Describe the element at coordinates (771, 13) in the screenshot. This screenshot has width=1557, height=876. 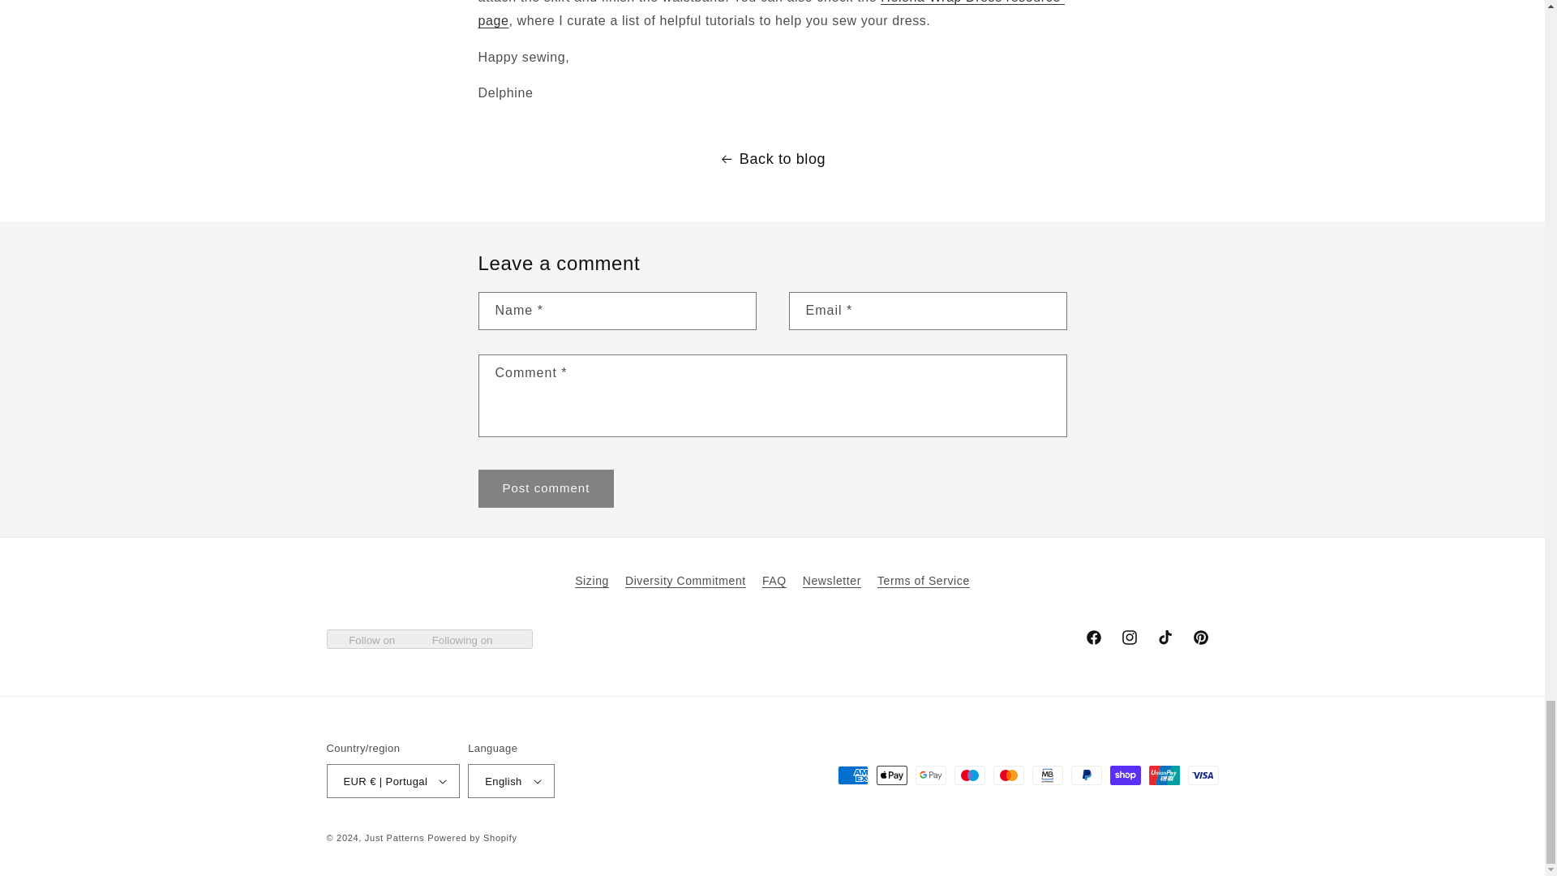
I see `Helena Wrap Dress resource page` at that location.